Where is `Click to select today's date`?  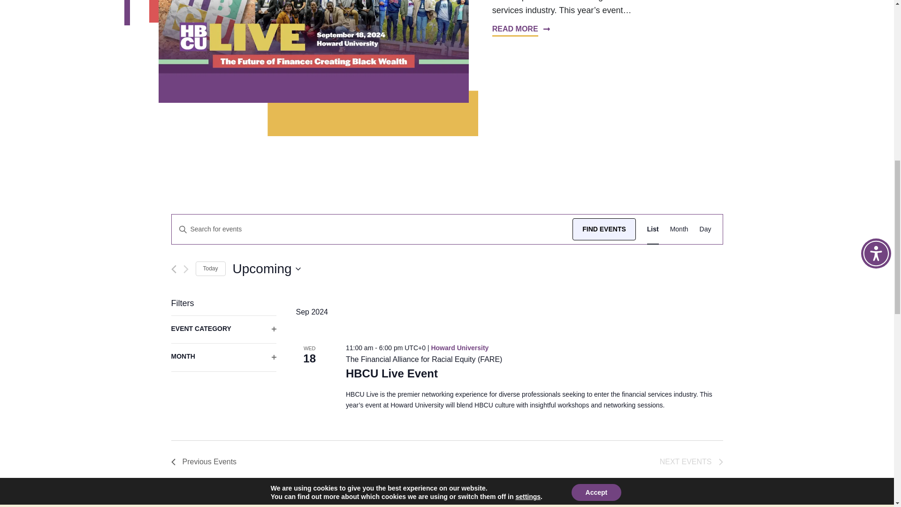 Click to select today's date is located at coordinates (210, 269).